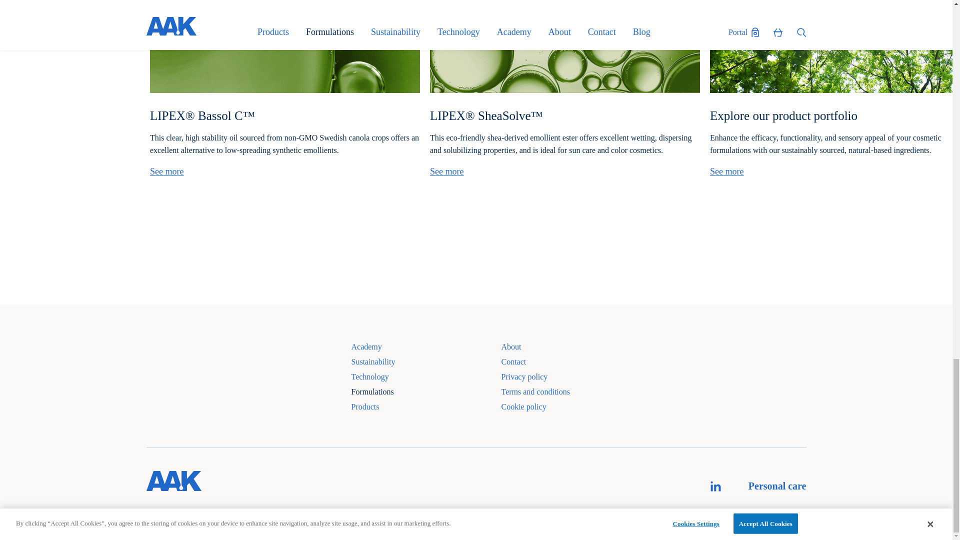 The image size is (960, 540). Describe the element at coordinates (426, 409) in the screenshot. I see `Products` at that location.